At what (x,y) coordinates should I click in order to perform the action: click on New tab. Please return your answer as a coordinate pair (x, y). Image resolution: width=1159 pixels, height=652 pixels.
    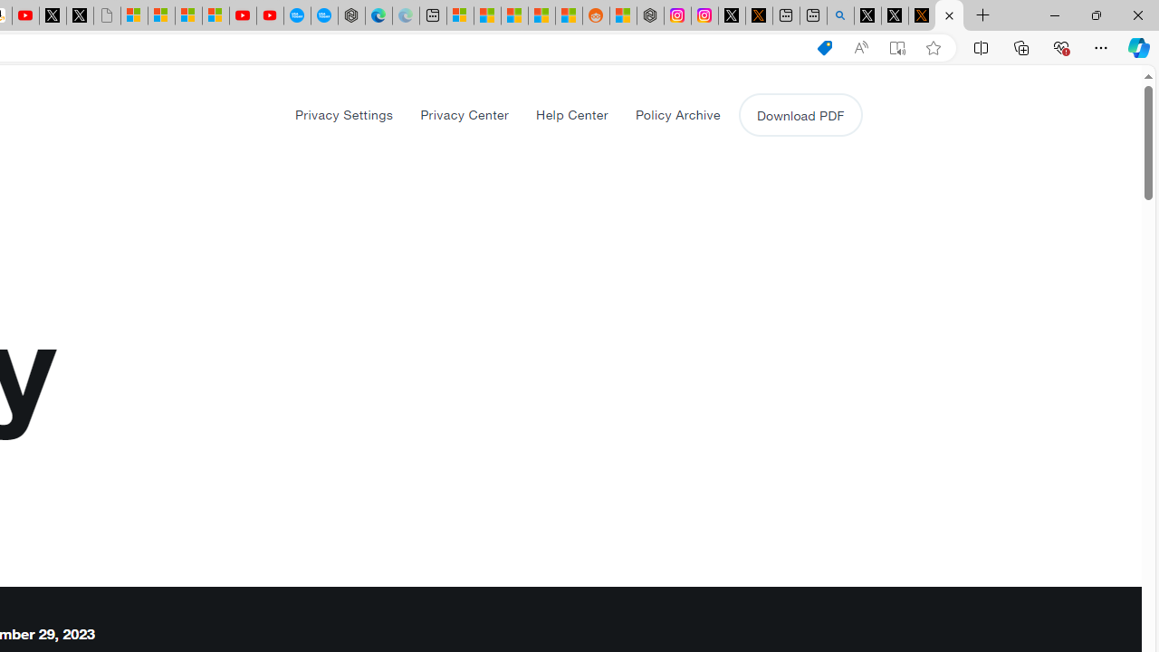
    Looking at the image, I should click on (813, 16).